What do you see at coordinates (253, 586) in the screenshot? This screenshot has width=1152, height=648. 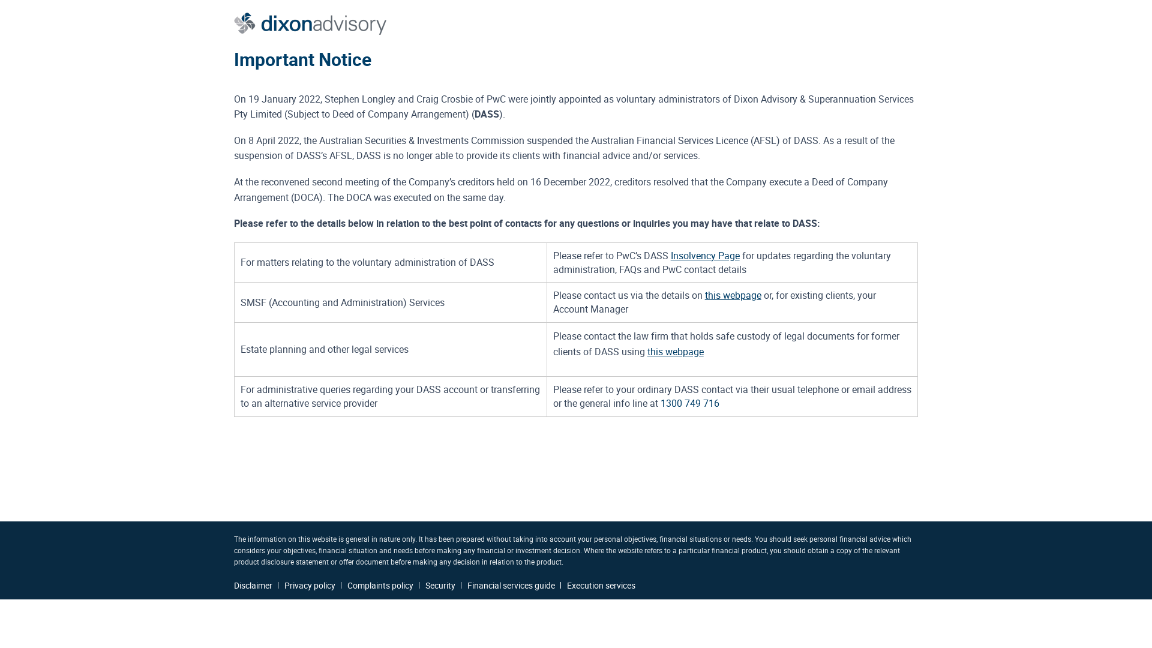 I see `Disclaimer` at bounding box center [253, 586].